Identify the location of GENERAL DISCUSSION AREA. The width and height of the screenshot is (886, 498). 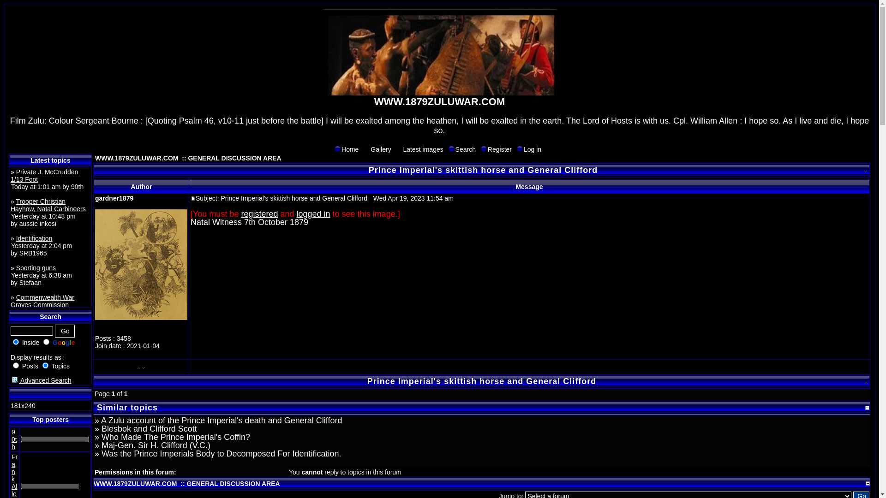
(233, 484).